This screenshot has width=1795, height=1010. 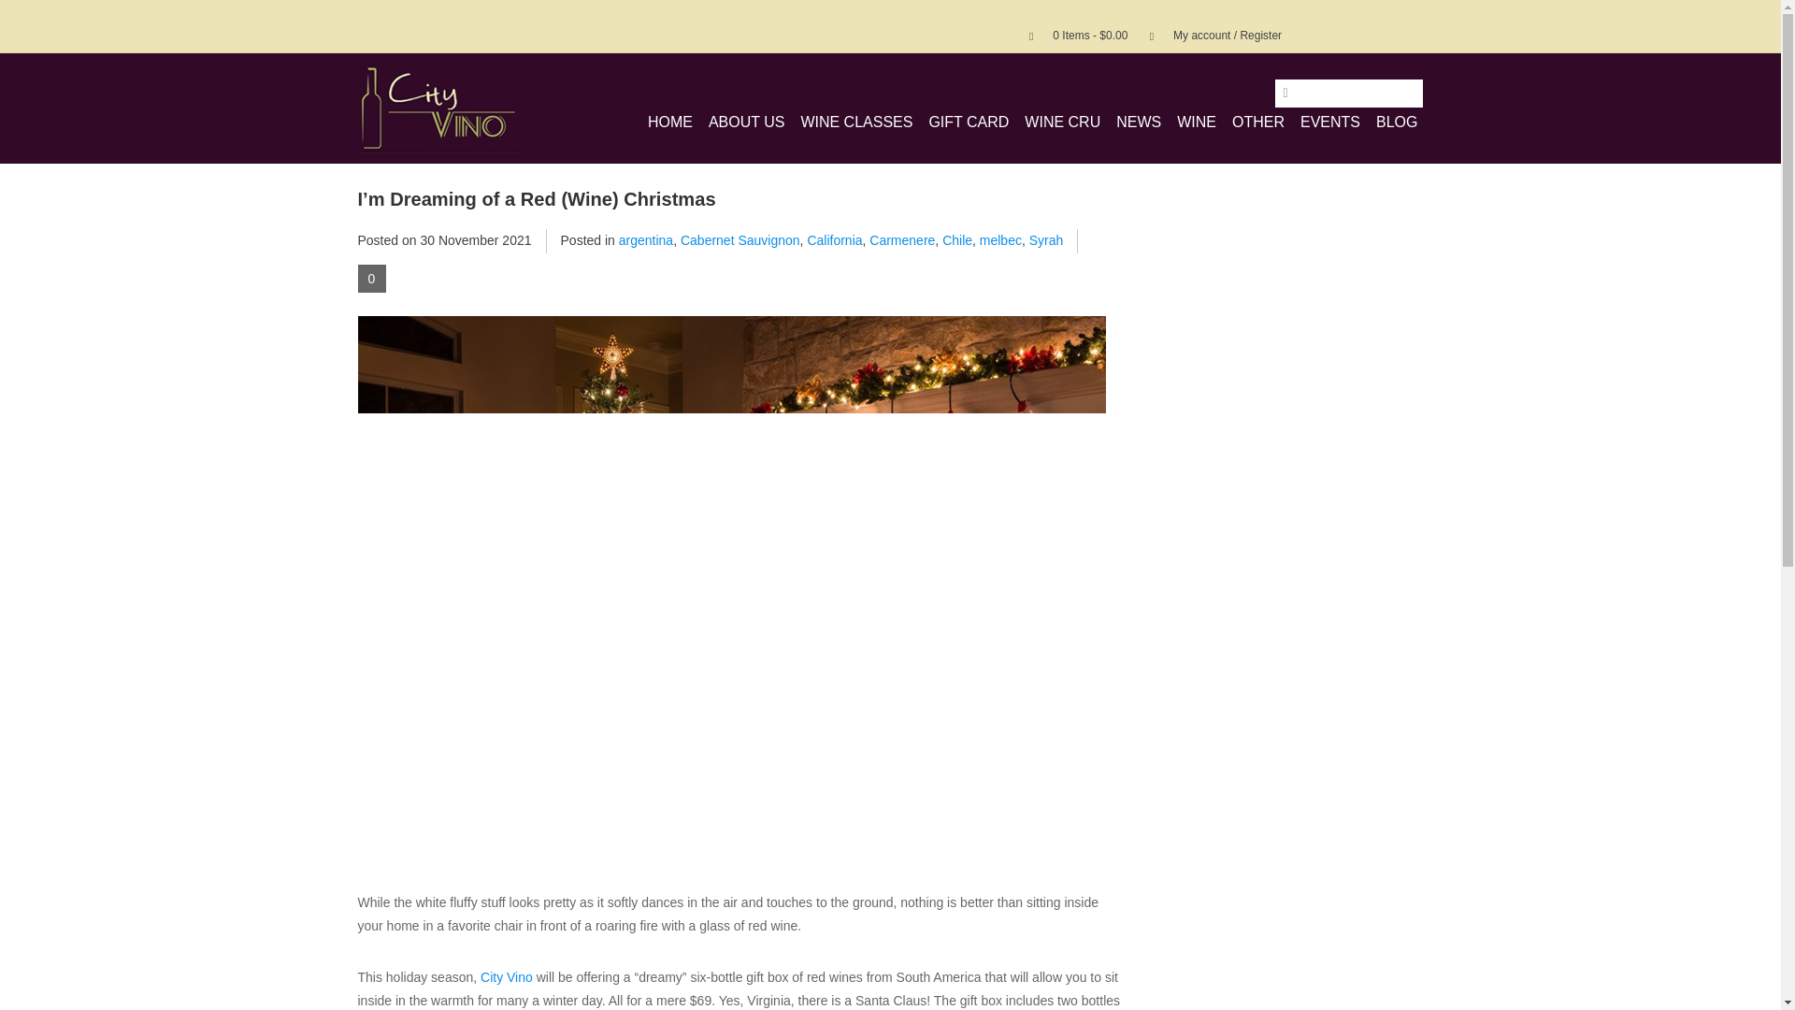 I want to click on Cart, so click(x=1070, y=36).